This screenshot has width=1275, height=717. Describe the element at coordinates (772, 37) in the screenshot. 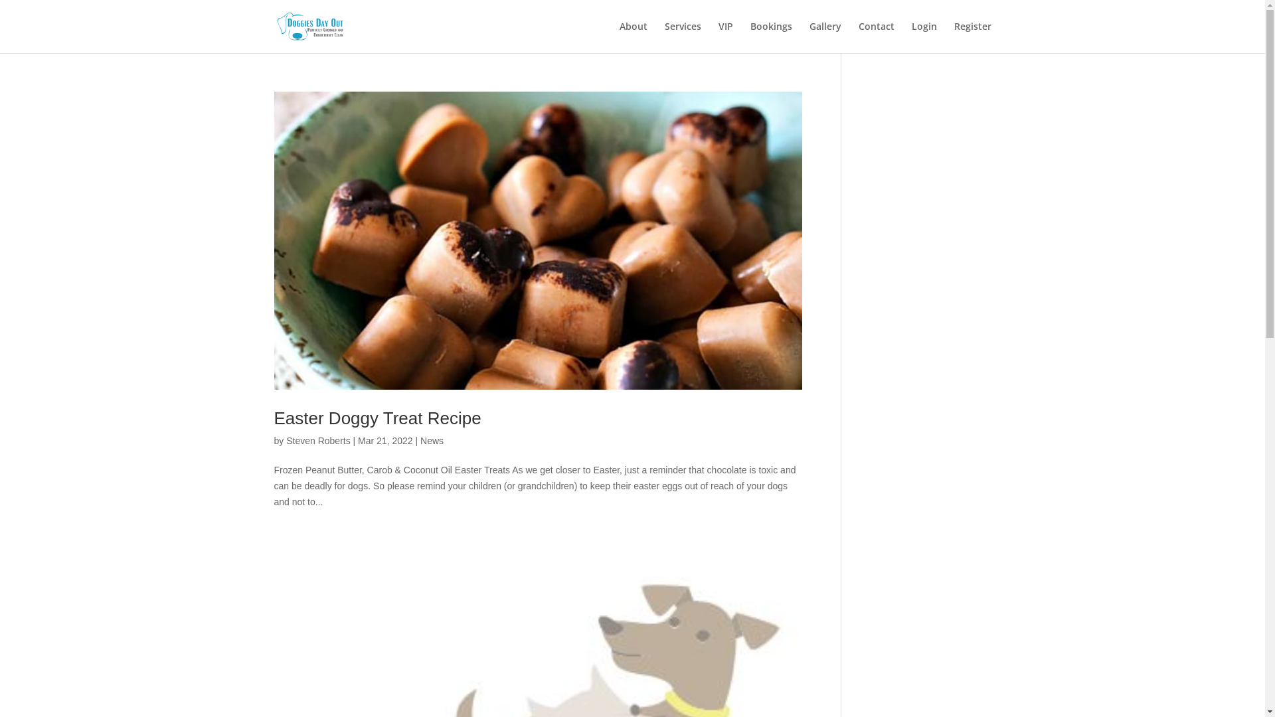

I see `Bookings` at that location.